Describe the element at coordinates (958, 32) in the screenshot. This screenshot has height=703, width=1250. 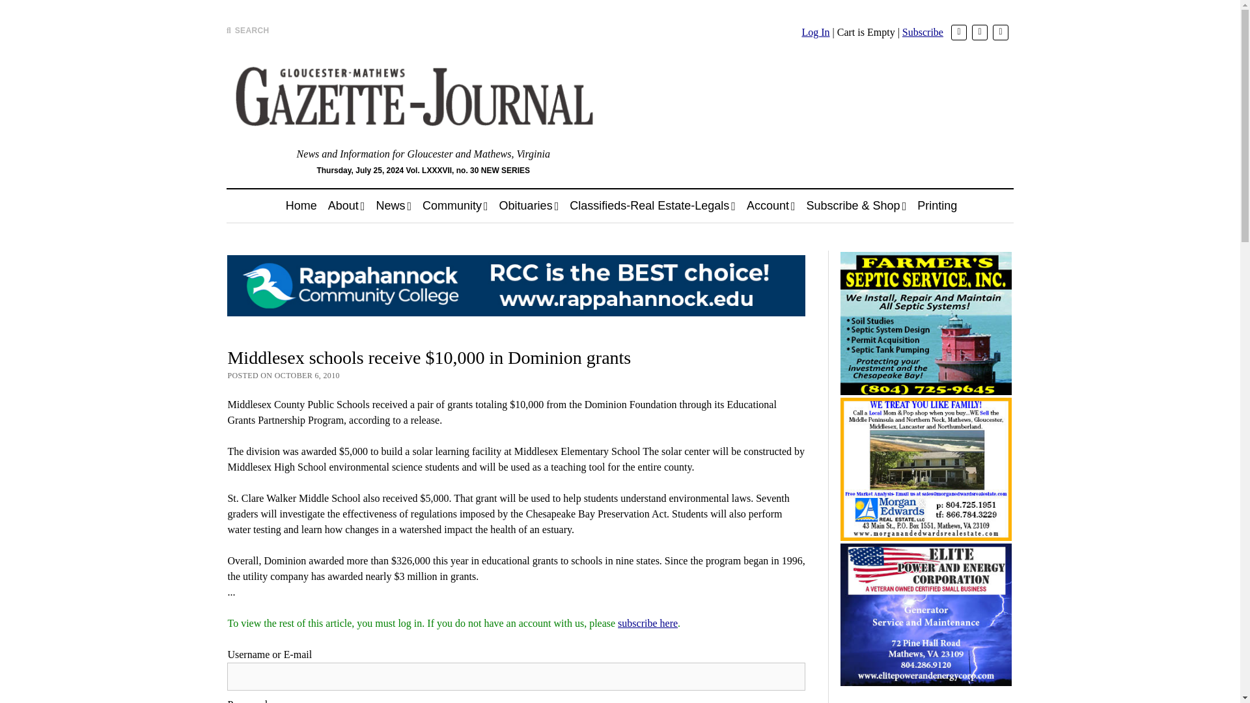
I see `twitter` at that location.